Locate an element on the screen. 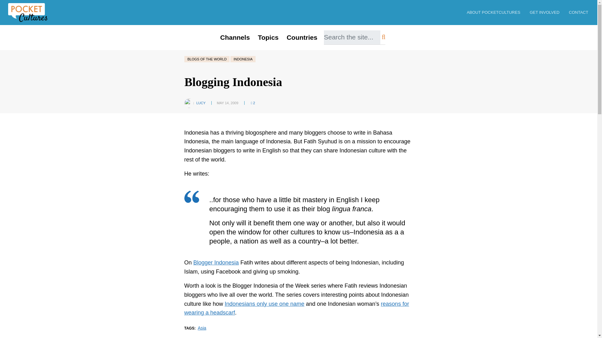  Channels is located at coordinates (235, 37).